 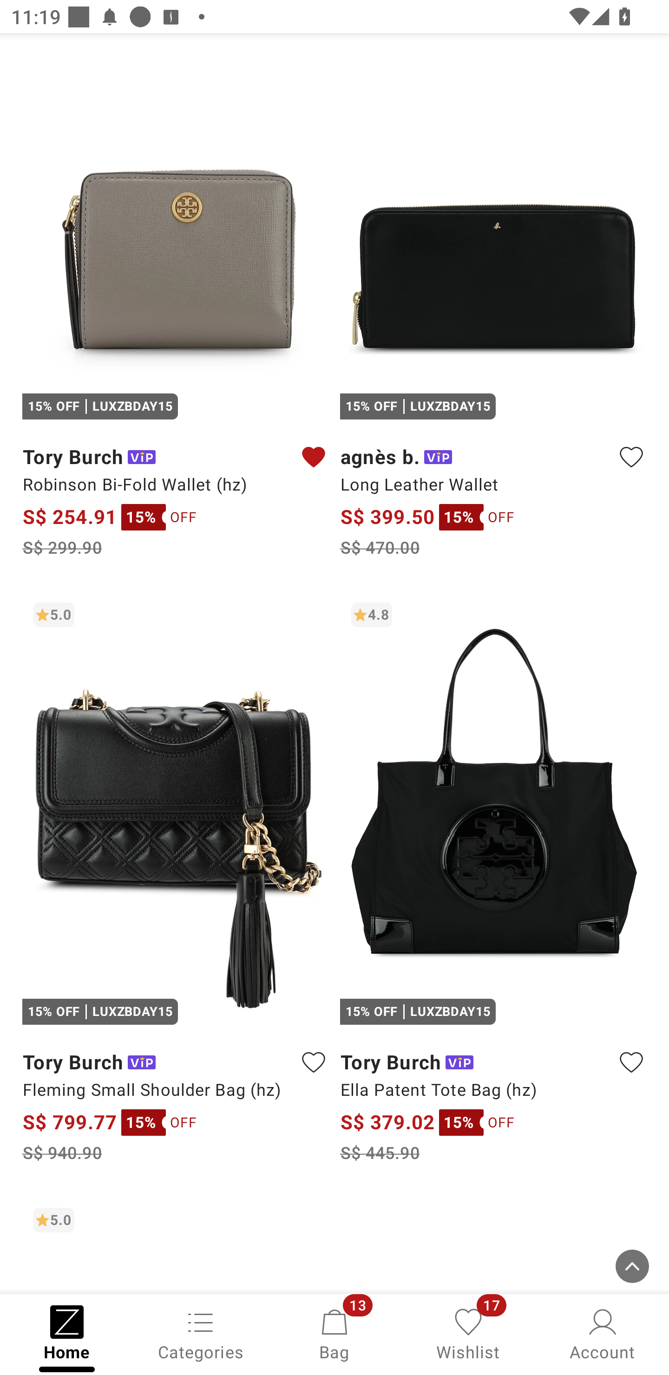 I want to click on Account, so click(x=602, y=1333).